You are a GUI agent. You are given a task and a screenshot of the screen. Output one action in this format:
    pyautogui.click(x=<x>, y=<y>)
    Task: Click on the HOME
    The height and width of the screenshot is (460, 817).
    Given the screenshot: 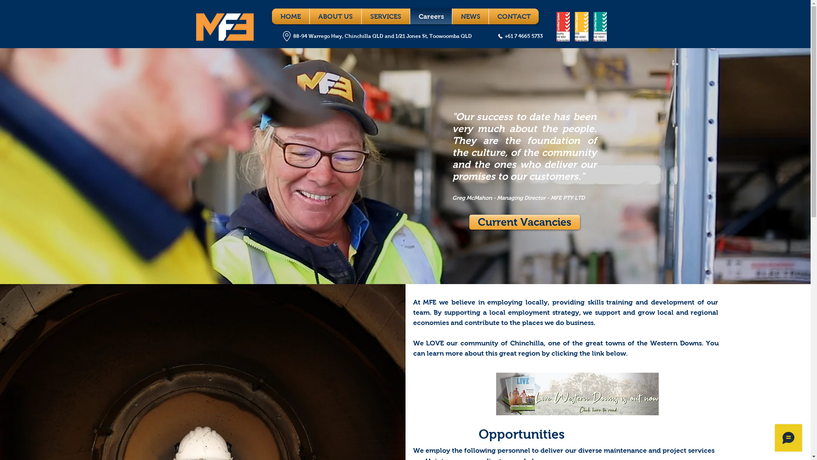 What is the action you would take?
    pyautogui.click(x=291, y=16)
    